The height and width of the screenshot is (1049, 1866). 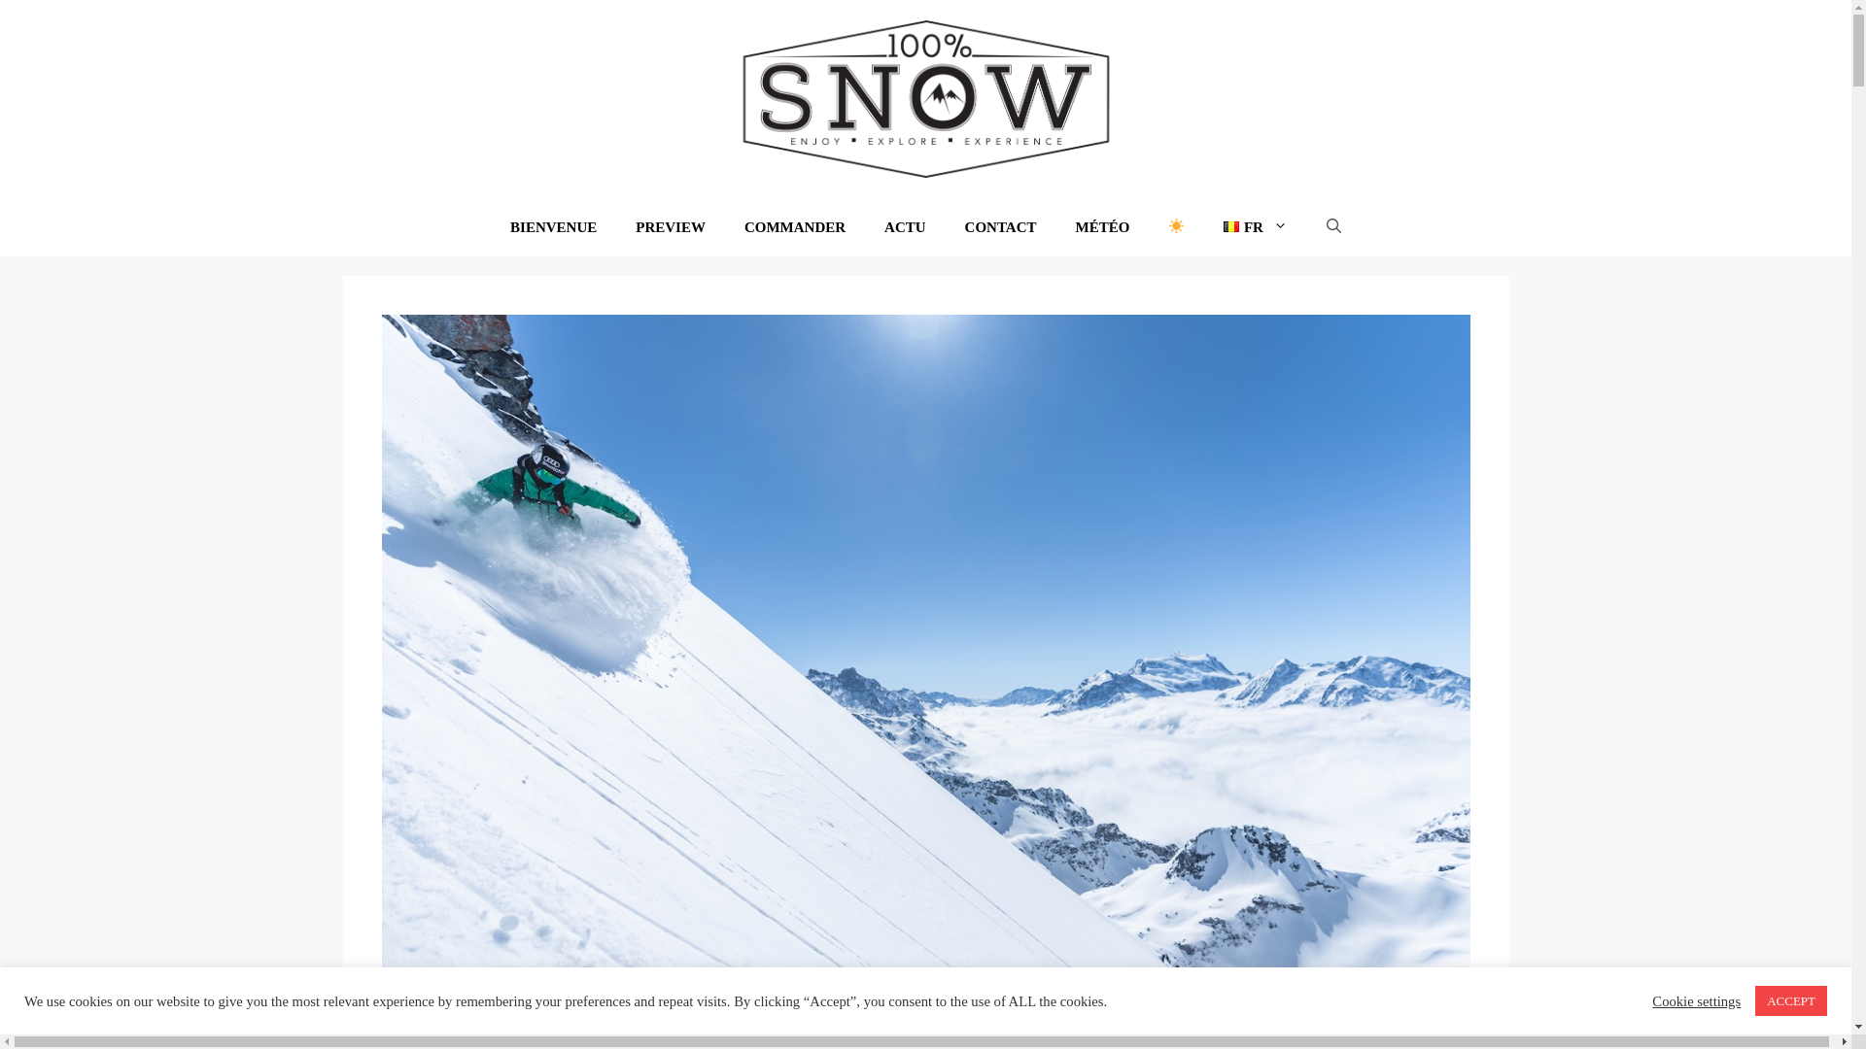 What do you see at coordinates (925, 99) in the screenshot?
I see `100% Snow Magazine` at bounding box center [925, 99].